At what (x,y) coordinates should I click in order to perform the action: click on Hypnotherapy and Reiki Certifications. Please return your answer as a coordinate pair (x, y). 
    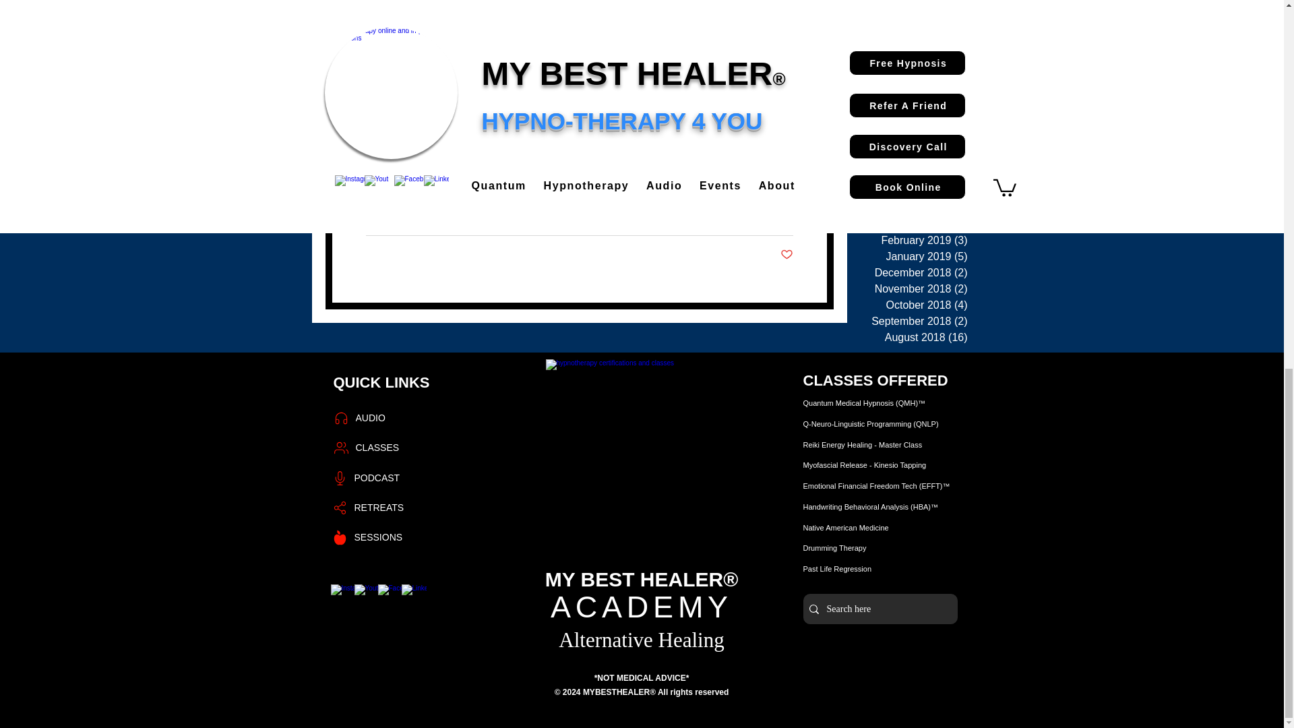
    Looking at the image, I should click on (642, 456).